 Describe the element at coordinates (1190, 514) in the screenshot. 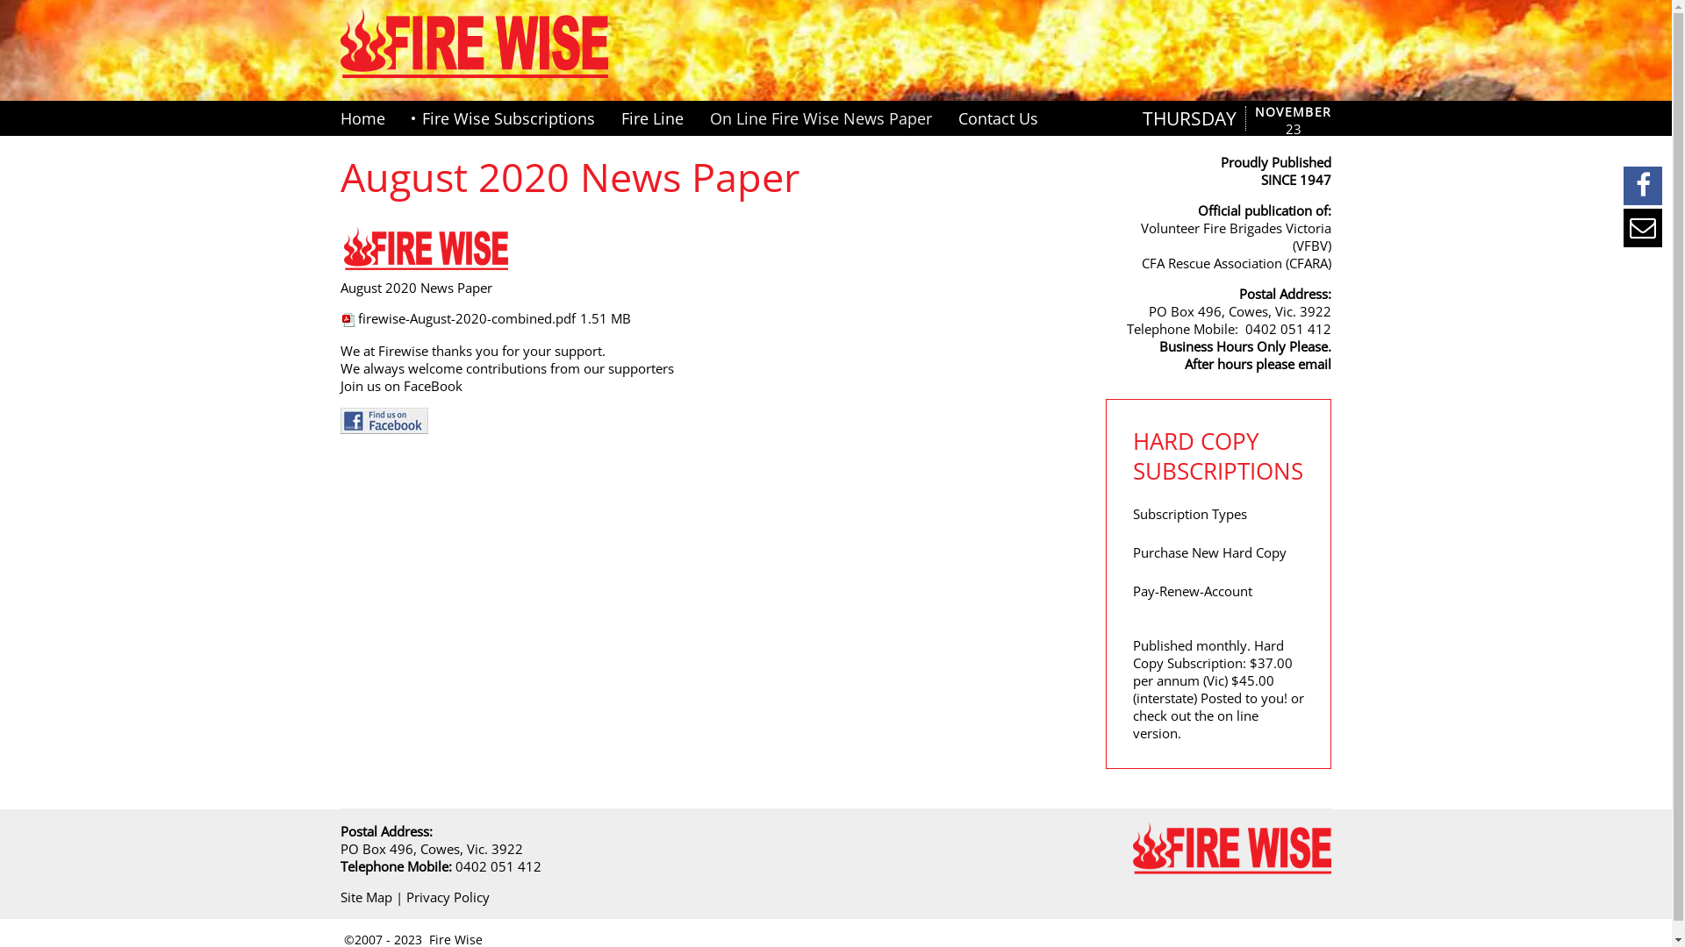

I see `Subscription Types` at that location.